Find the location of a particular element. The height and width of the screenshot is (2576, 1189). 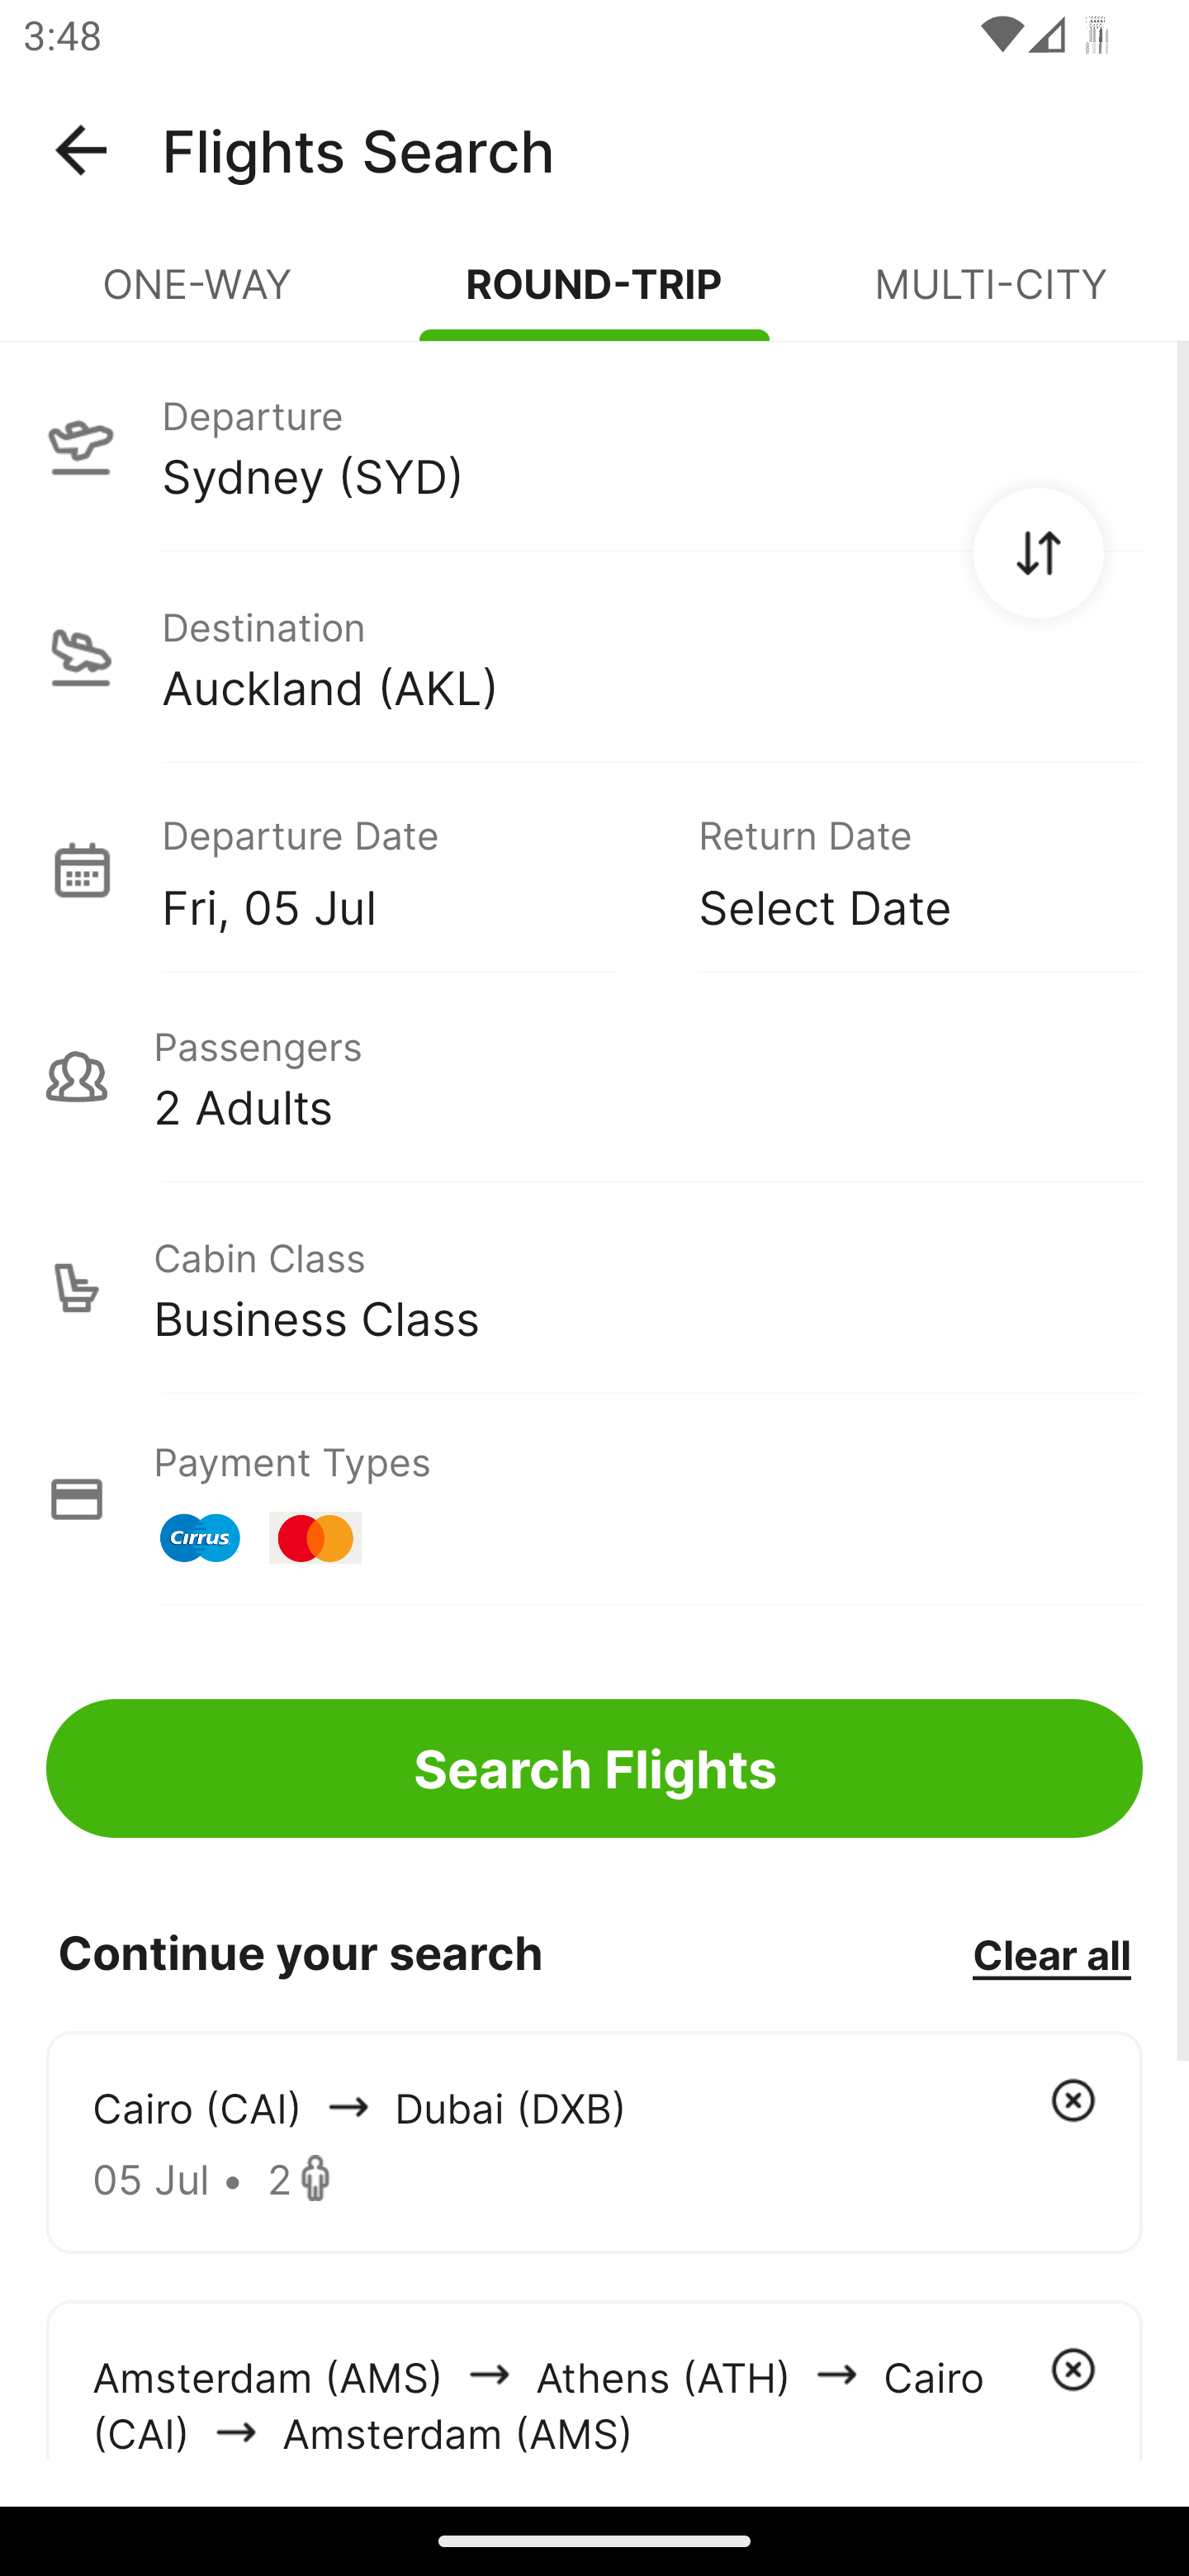

Destination Auckland (AKL) is located at coordinates (594, 657).